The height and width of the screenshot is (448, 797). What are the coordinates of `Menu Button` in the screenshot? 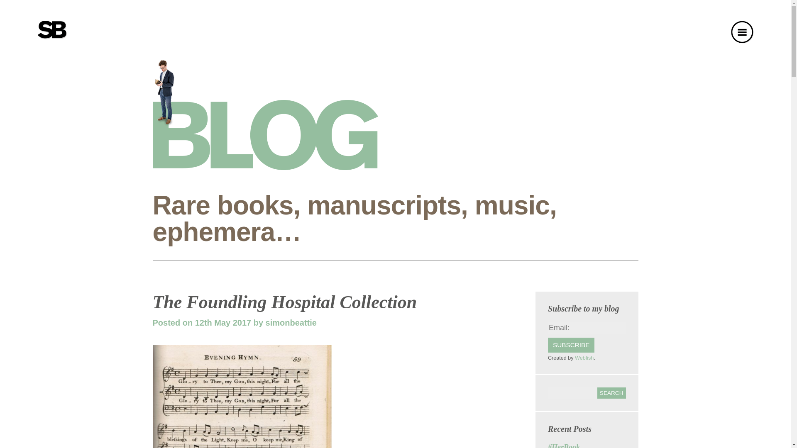 It's located at (742, 32).